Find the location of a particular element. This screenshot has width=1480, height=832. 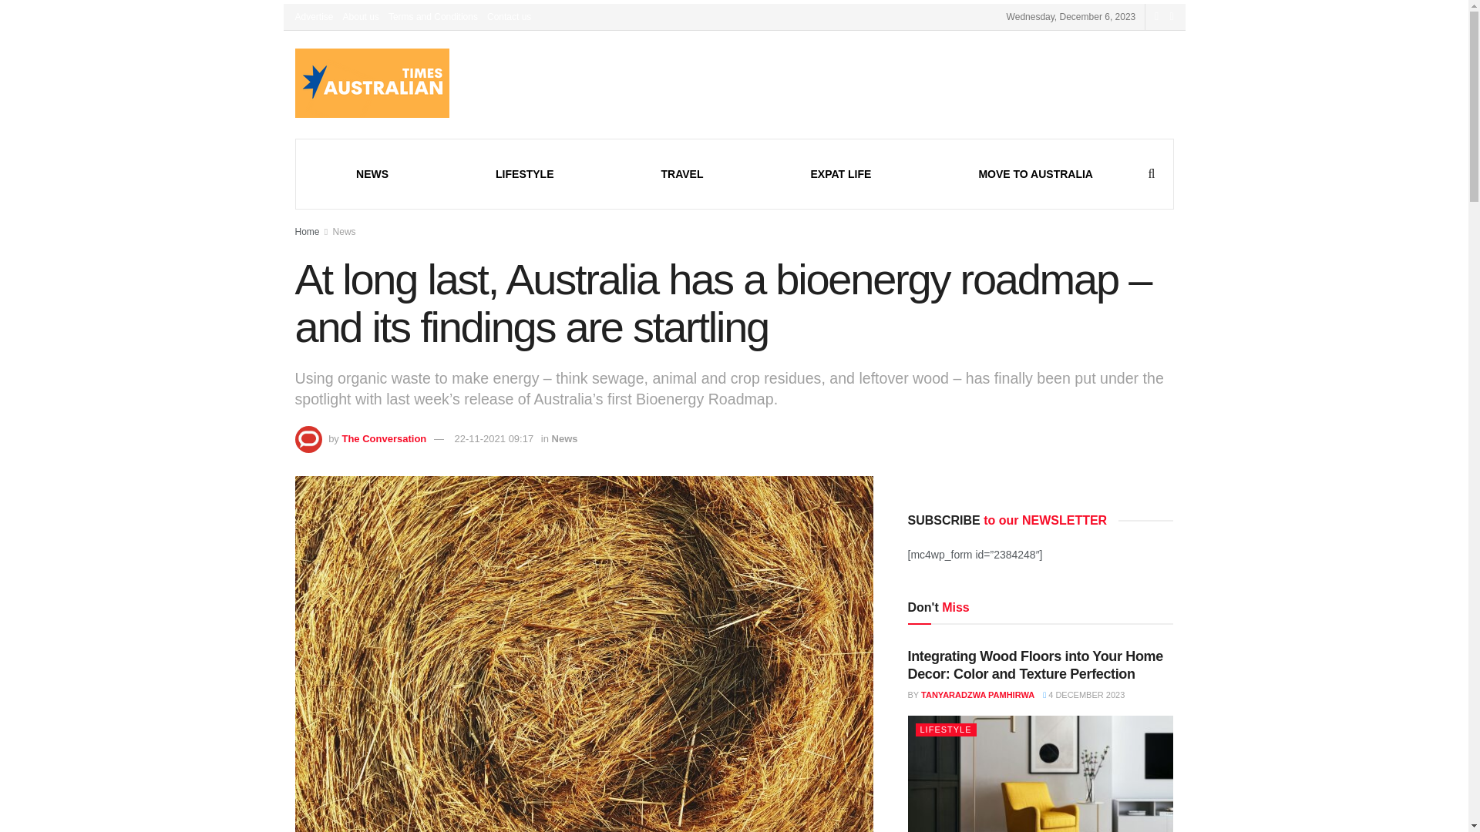

Advertise is located at coordinates (314, 17).